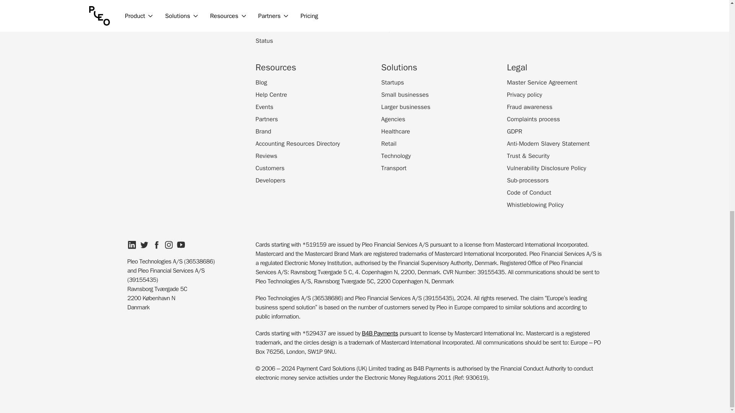 Image resolution: width=735 pixels, height=413 pixels. Describe the element at coordinates (388, 28) in the screenshot. I see `Legal` at that location.